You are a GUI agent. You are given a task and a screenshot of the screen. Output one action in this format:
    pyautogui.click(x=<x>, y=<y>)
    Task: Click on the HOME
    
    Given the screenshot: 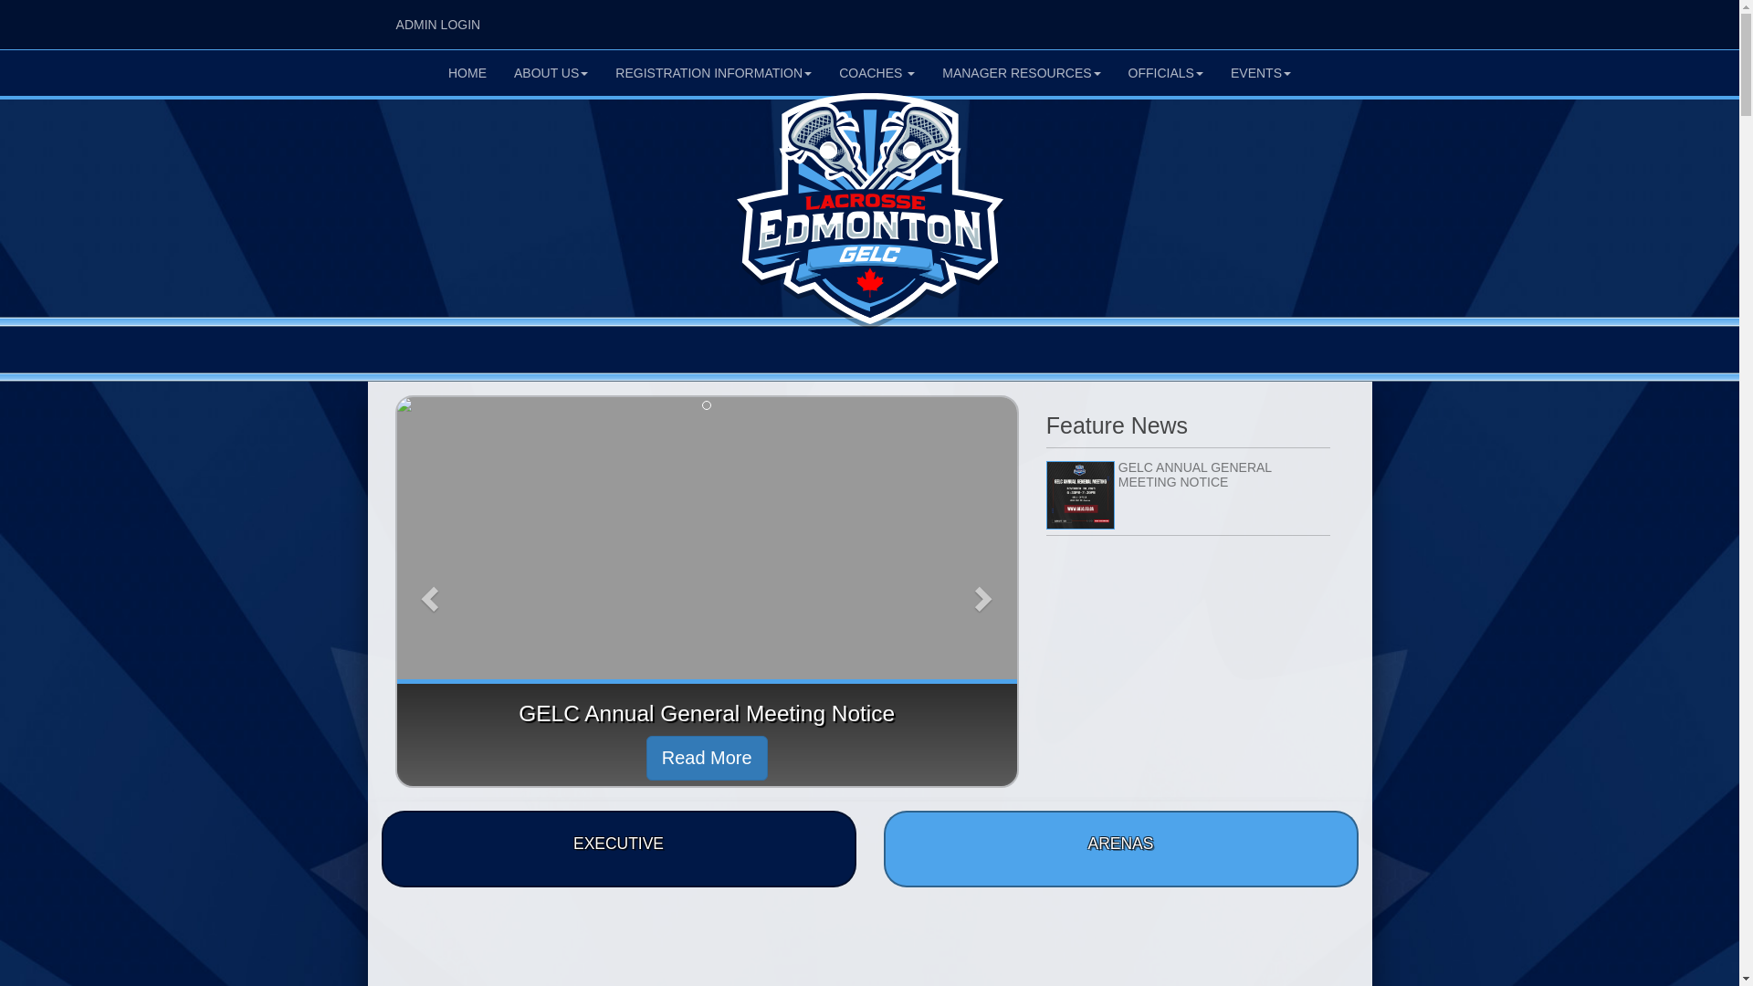 What is the action you would take?
    pyautogui.click(x=467, y=73)
    